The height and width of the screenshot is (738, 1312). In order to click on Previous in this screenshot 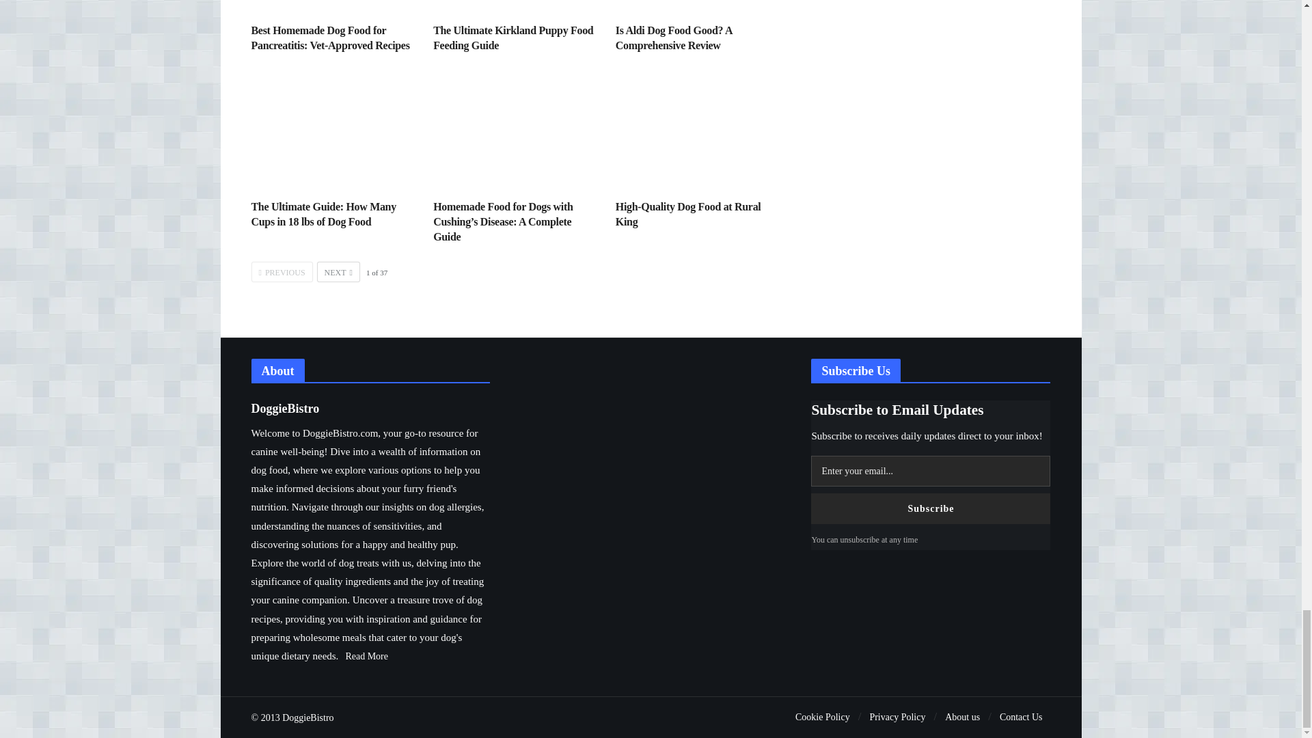, I will do `click(282, 272)`.